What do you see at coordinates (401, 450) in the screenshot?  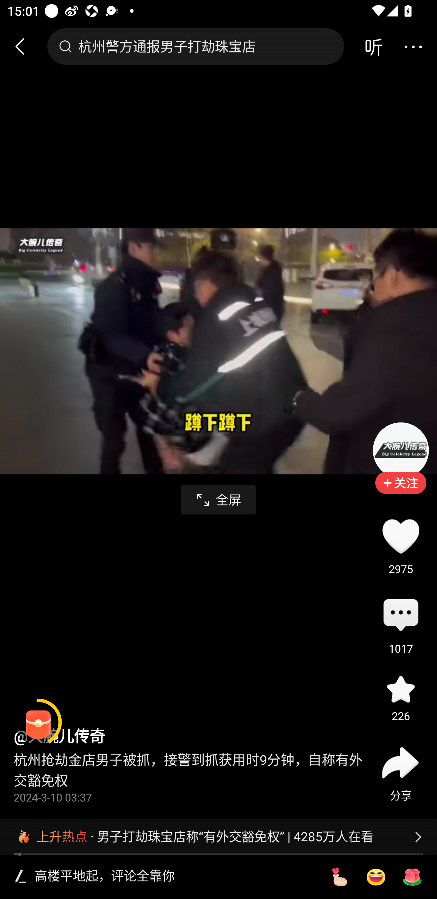 I see `头像` at bounding box center [401, 450].